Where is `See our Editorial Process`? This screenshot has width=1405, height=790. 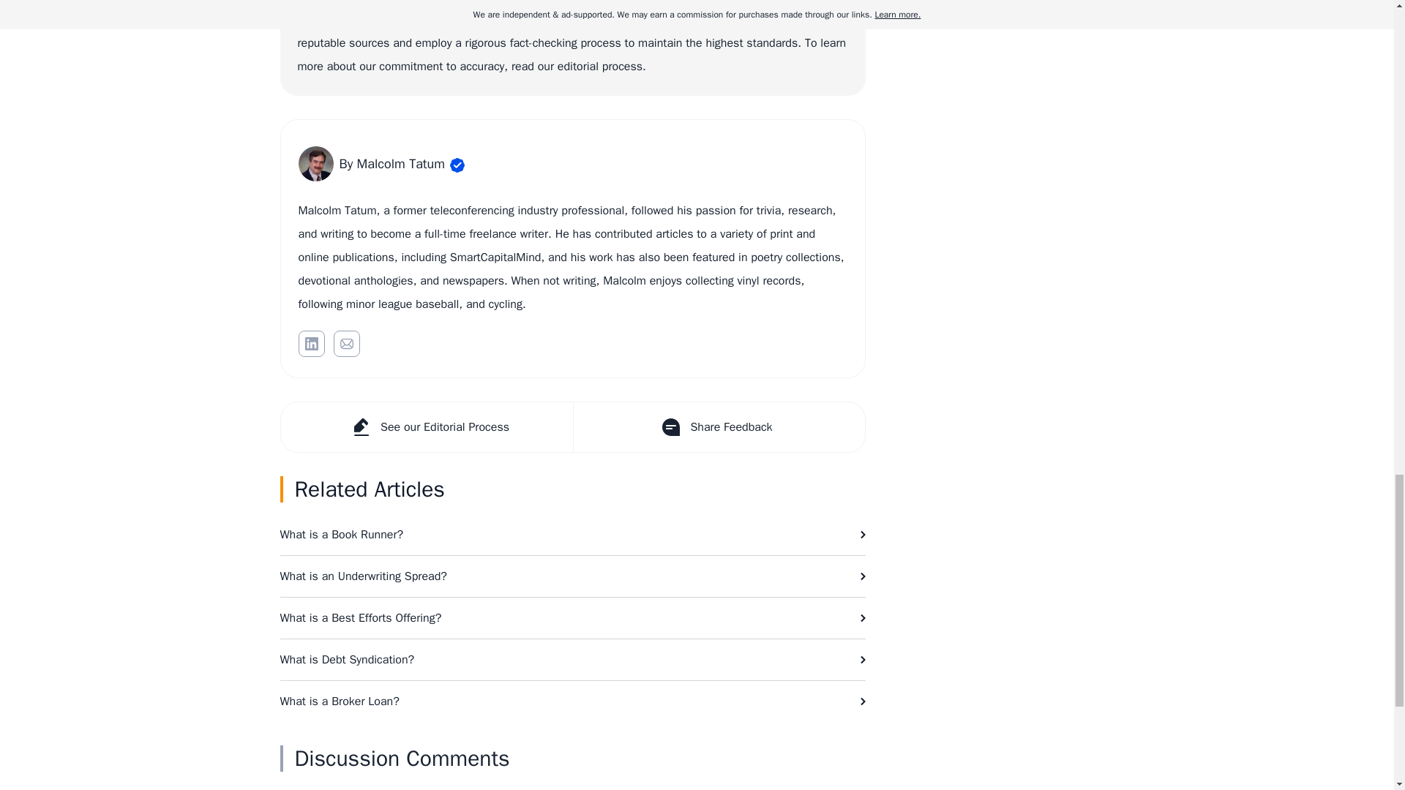
See our Editorial Process is located at coordinates (427, 426).